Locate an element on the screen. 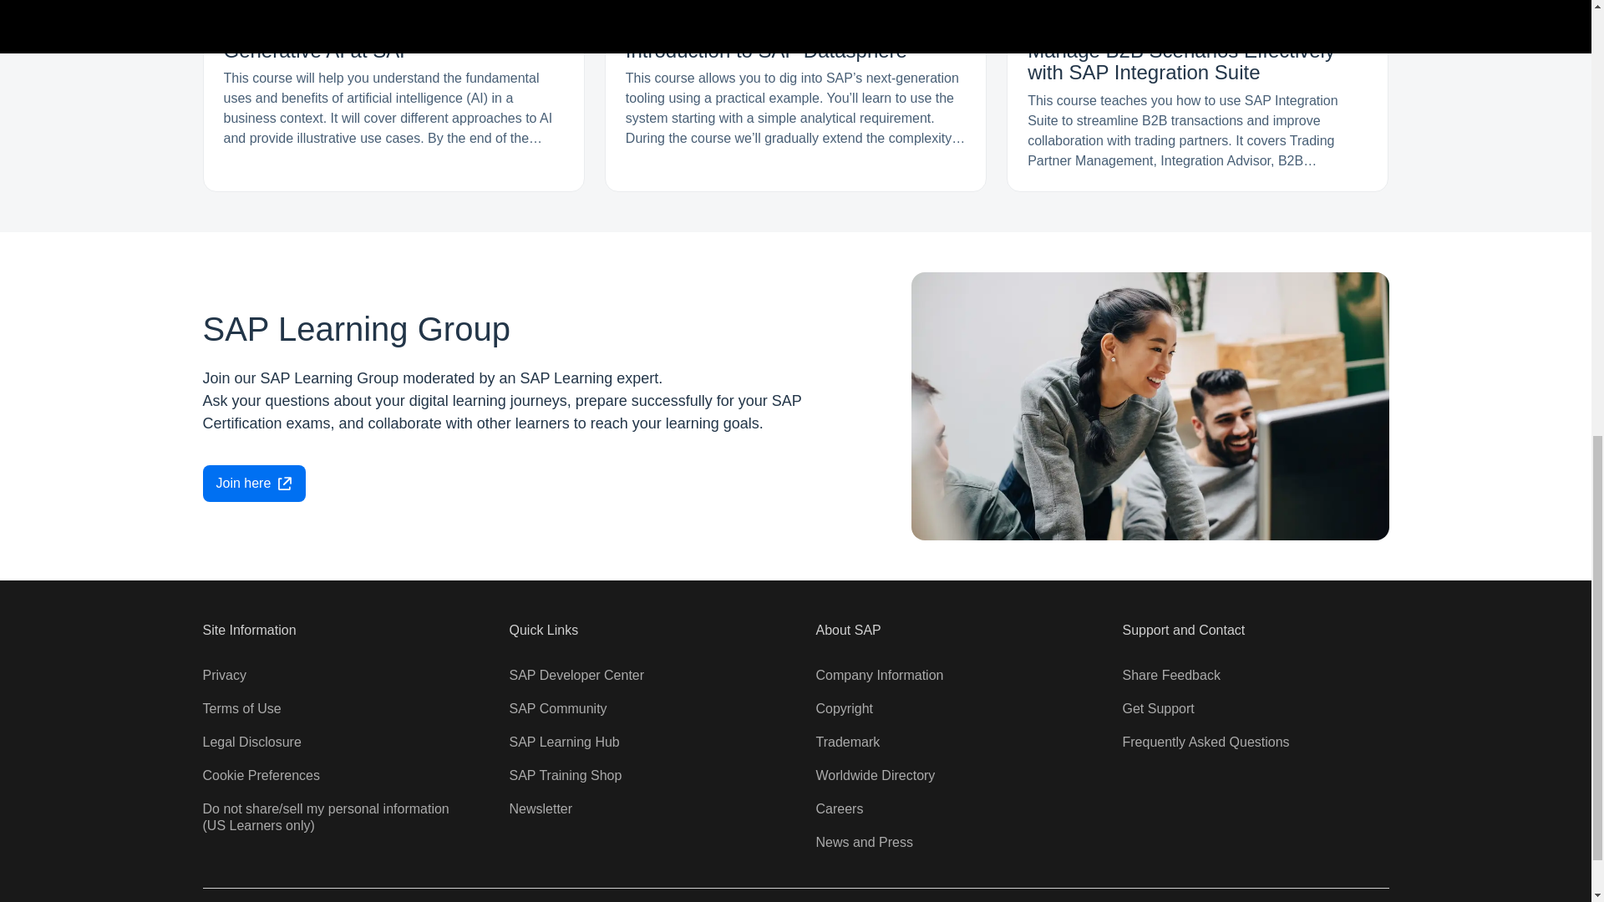 The width and height of the screenshot is (1604, 902). Legal Disclosure is located at coordinates (251, 742).